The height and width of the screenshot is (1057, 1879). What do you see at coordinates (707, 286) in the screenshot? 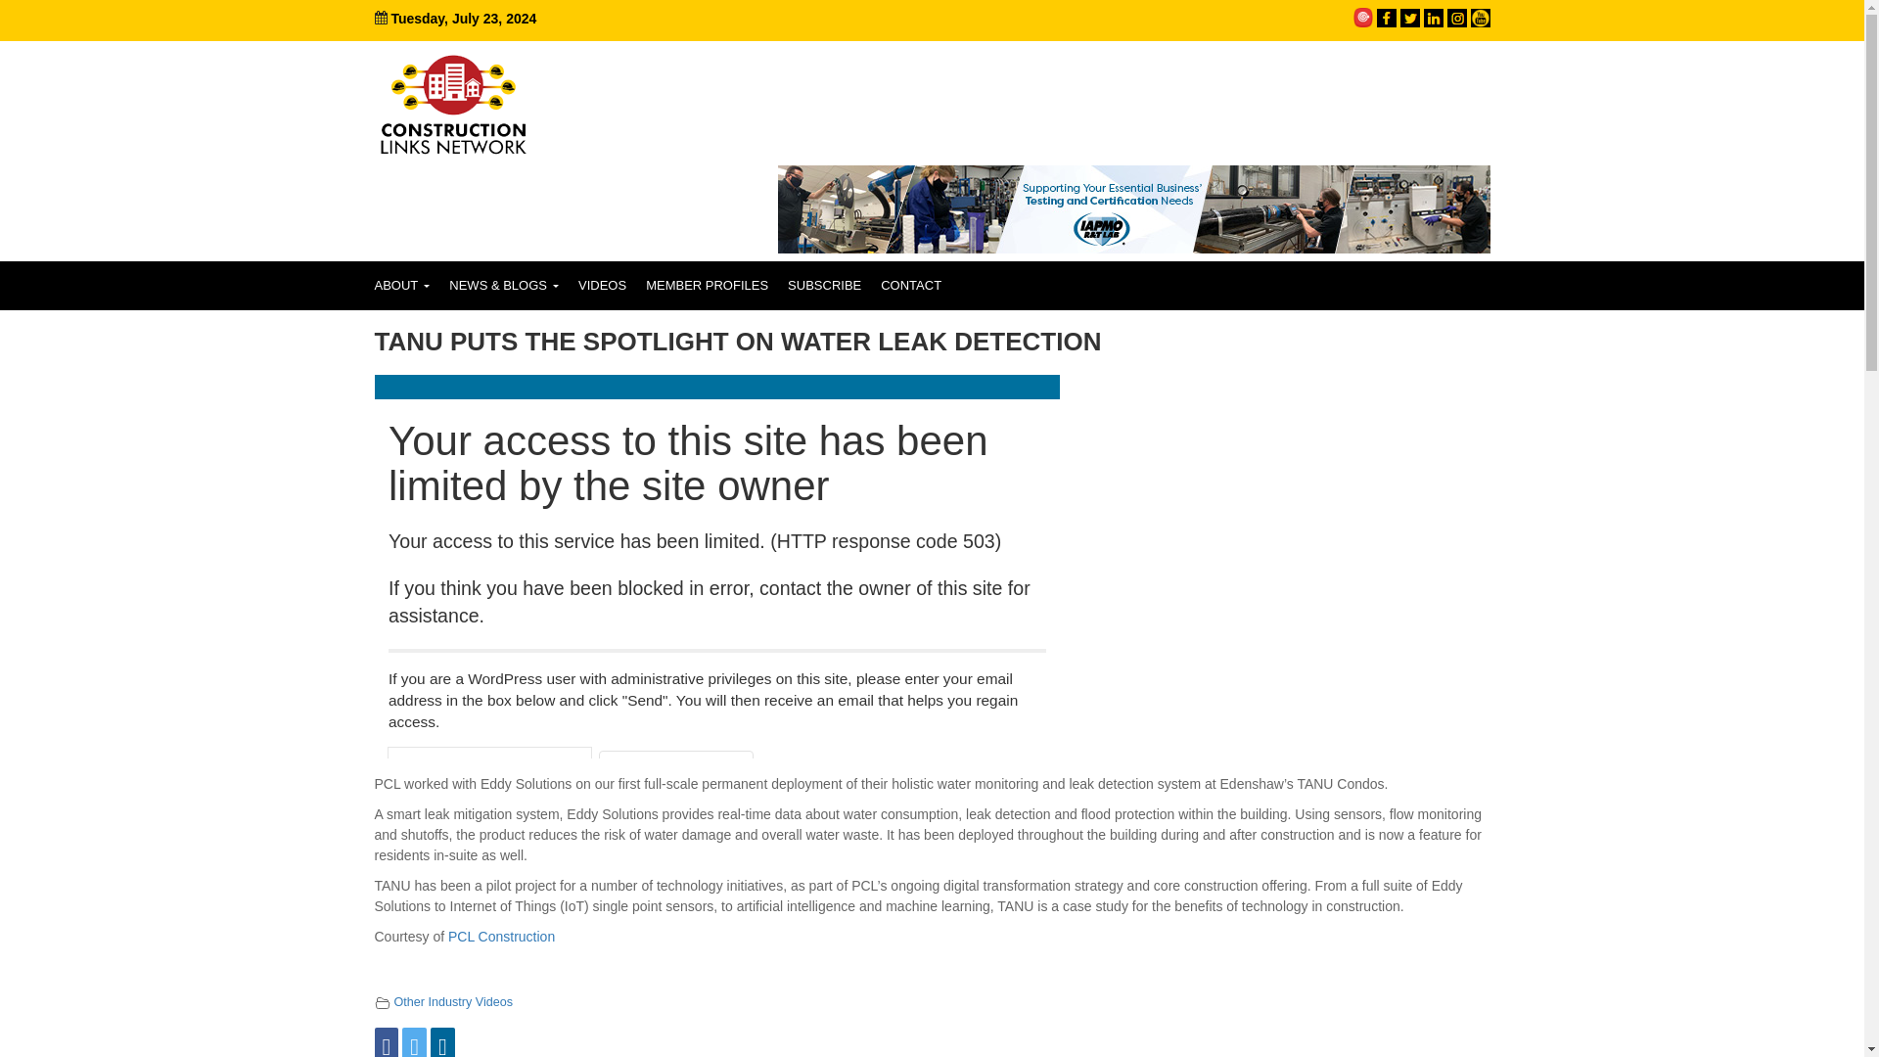
I see `MEMBER PROFILES` at bounding box center [707, 286].